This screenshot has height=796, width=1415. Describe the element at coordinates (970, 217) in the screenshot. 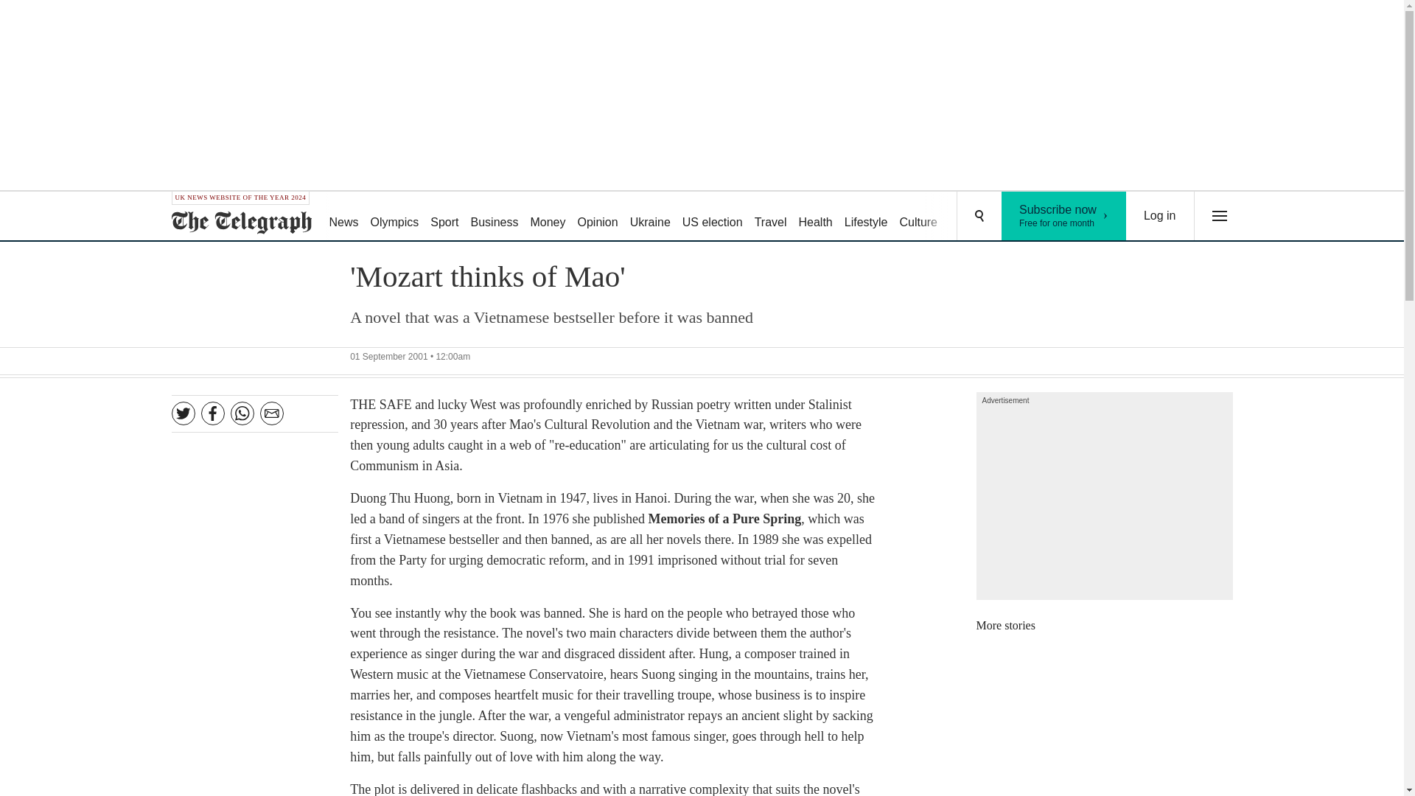

I see `Culture` at that location.